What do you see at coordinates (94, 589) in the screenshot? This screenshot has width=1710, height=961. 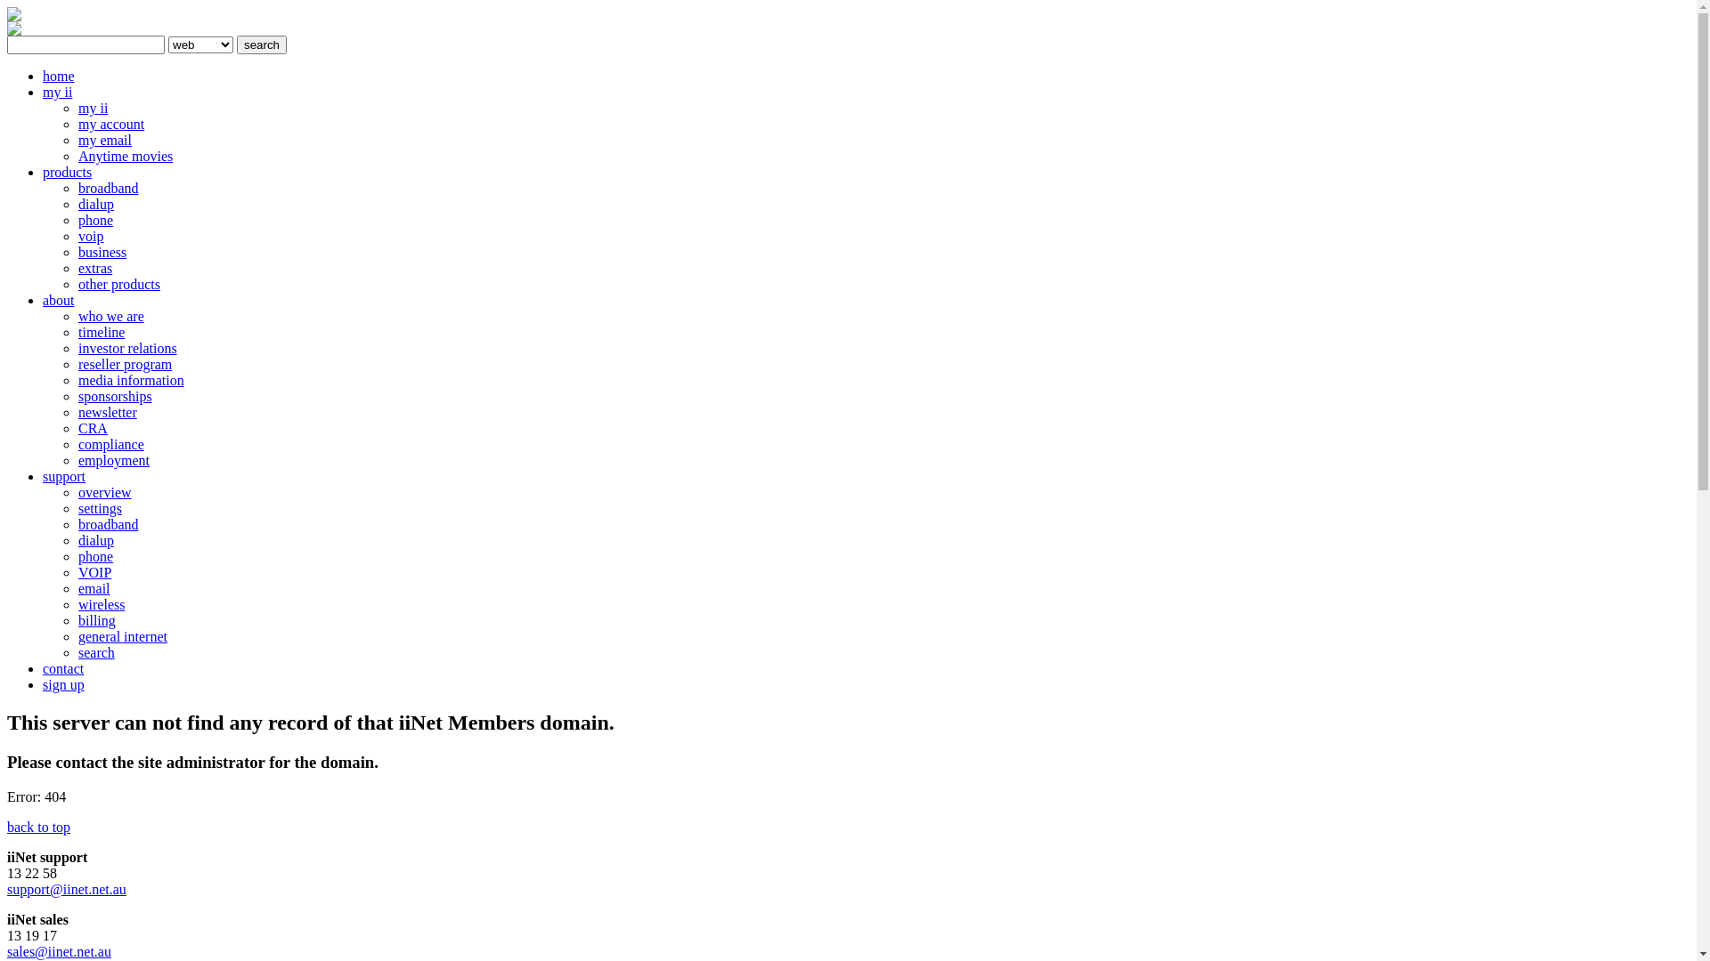 I see `email` at bounding box center [94, 589].